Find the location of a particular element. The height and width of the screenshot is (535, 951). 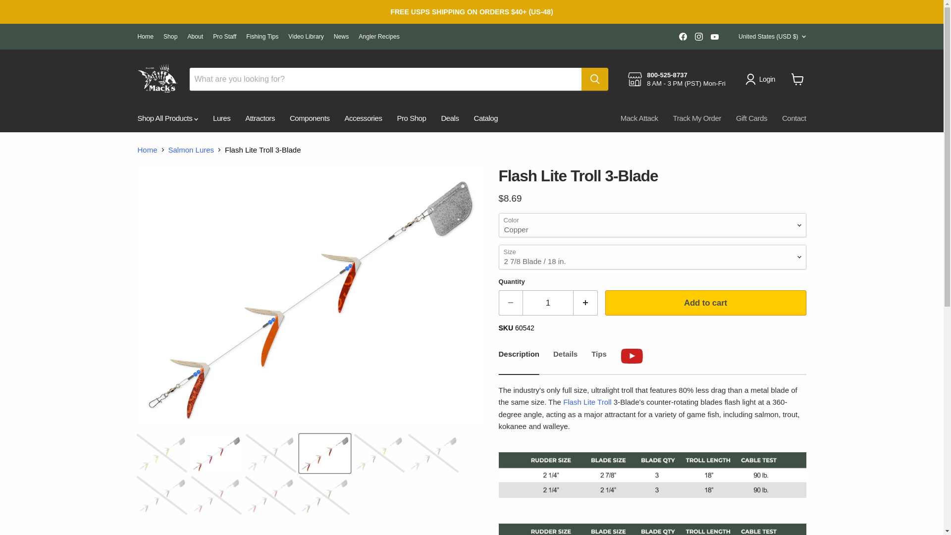

Video Library is located at coordinates (306, 37).